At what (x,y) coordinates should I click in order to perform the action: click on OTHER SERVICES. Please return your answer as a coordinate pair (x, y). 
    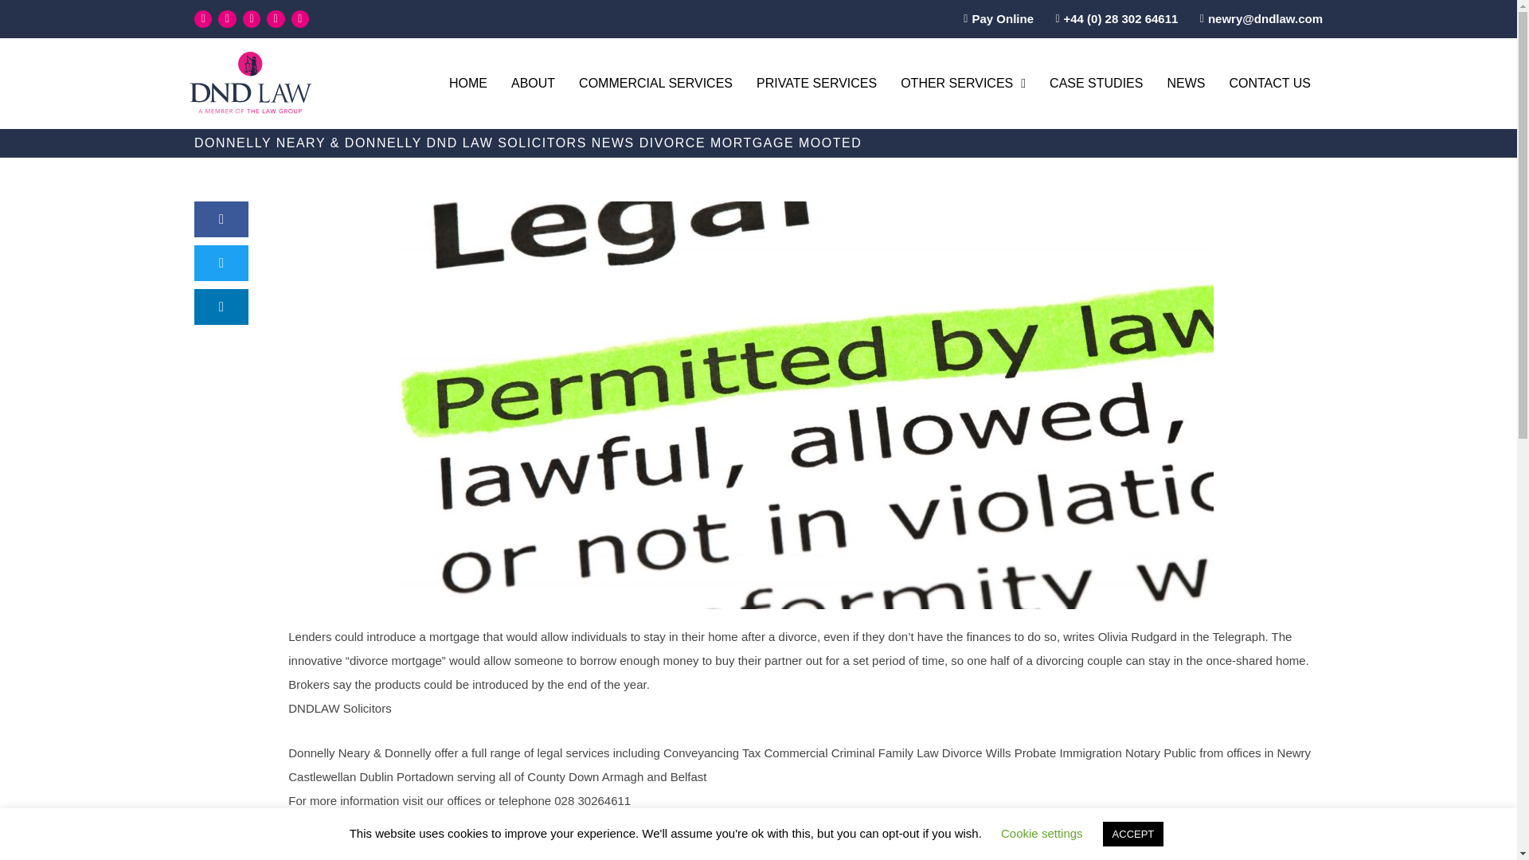
    Looking at the image, I should click on (963, 83).